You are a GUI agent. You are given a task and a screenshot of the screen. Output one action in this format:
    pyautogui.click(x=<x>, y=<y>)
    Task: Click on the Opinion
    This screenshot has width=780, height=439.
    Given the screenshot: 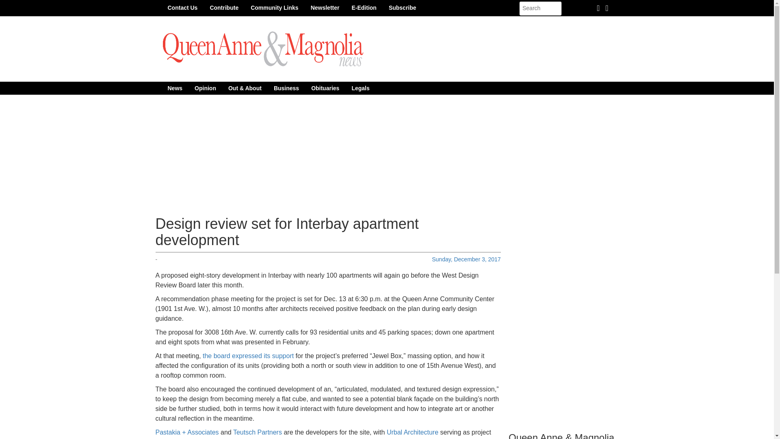 What is the action you would take?
    pyautogui.click(x=206, y=88)
    